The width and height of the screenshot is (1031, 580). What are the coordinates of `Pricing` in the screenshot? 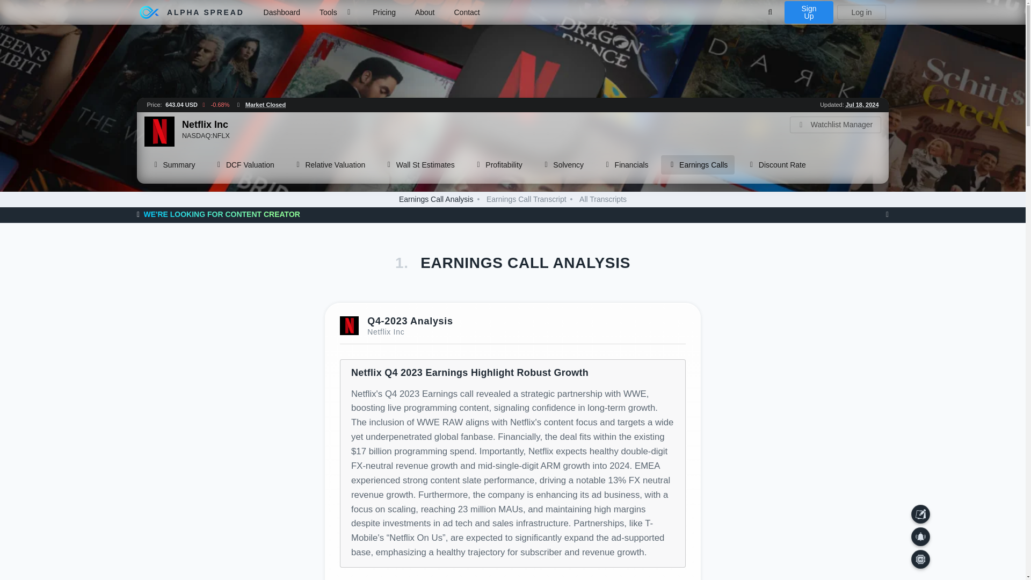 It's located at (384, 12).